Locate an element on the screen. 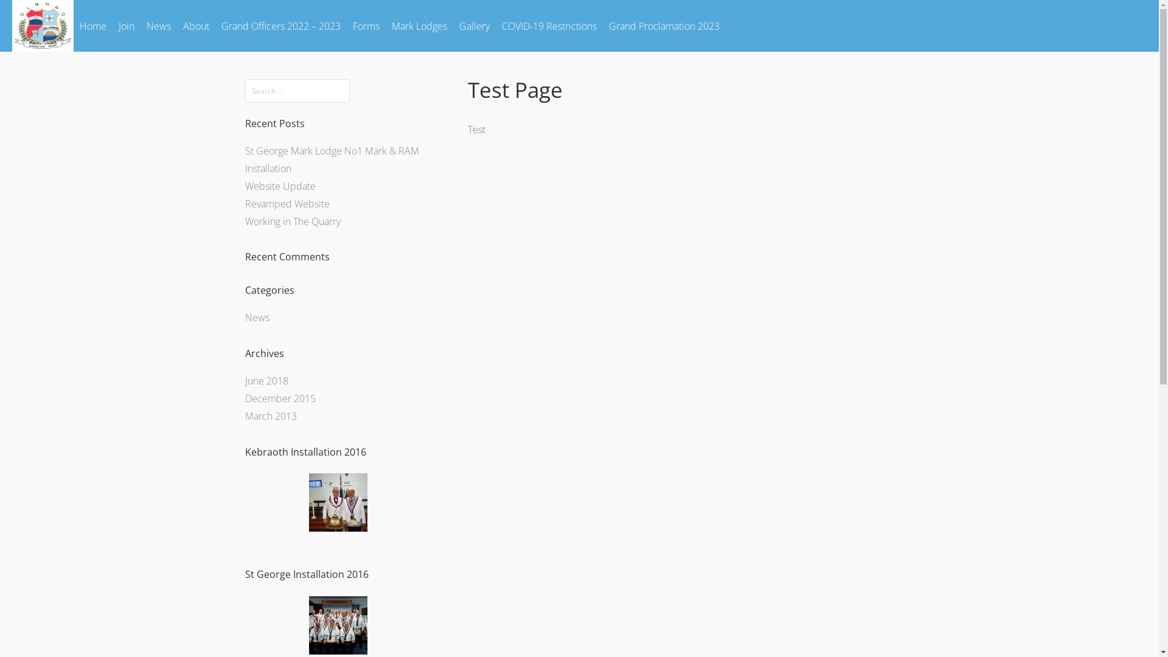  20160116_142642  is located at coordinates (338, 625).